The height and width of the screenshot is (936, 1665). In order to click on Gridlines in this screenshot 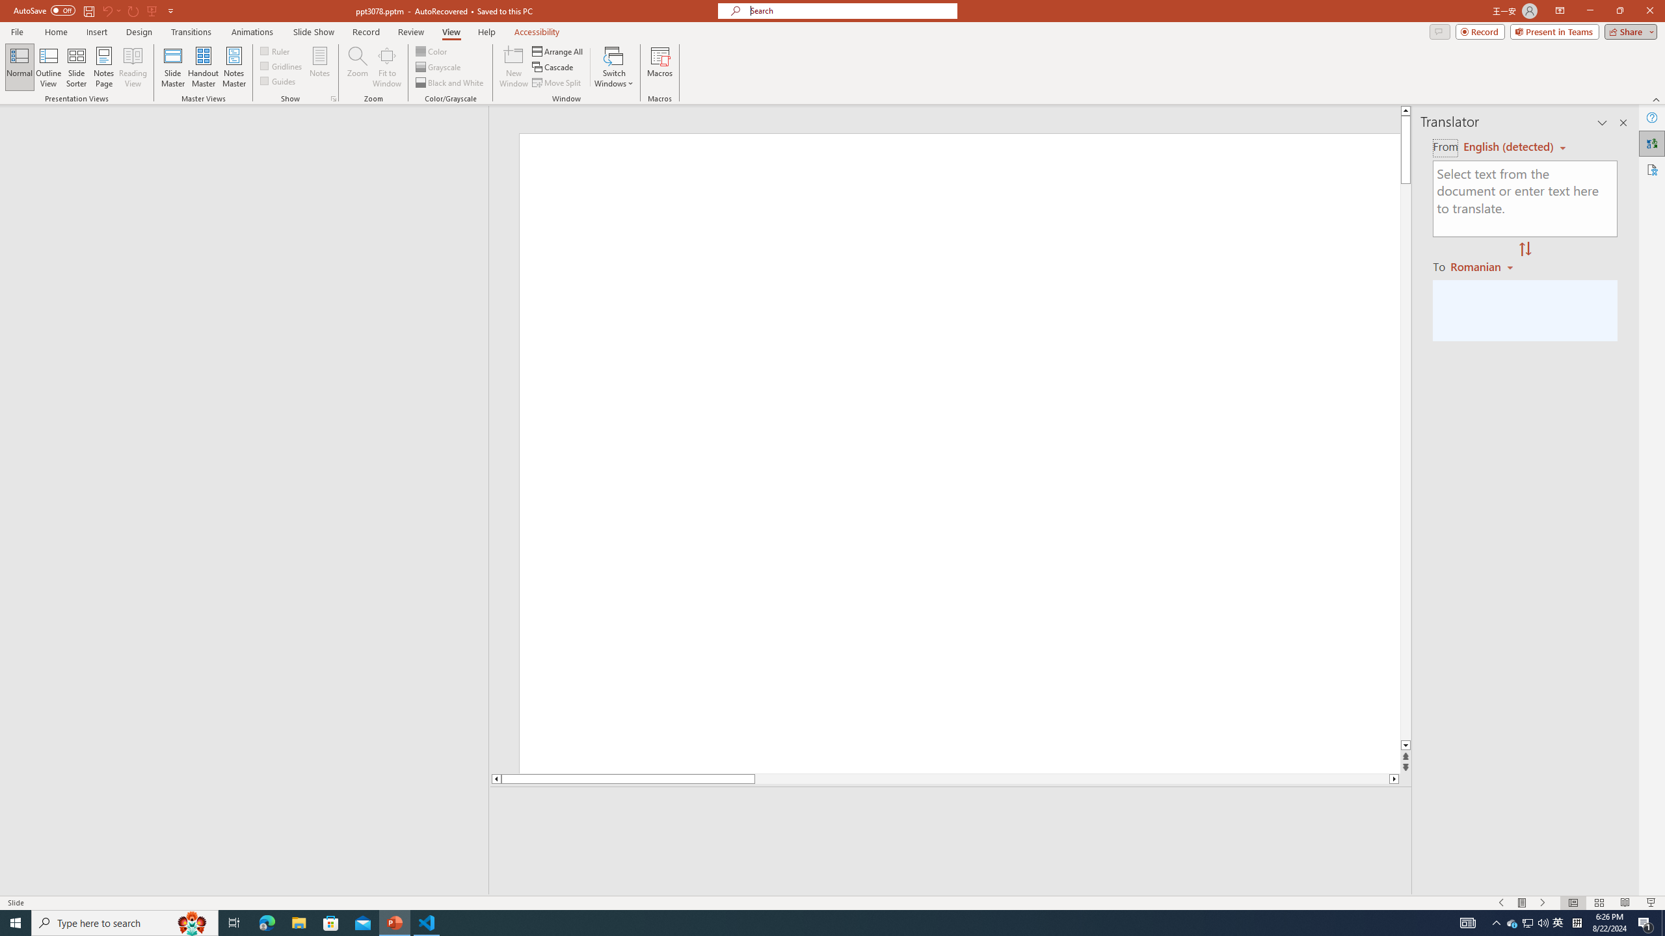, I will do `click(282, 65)`.